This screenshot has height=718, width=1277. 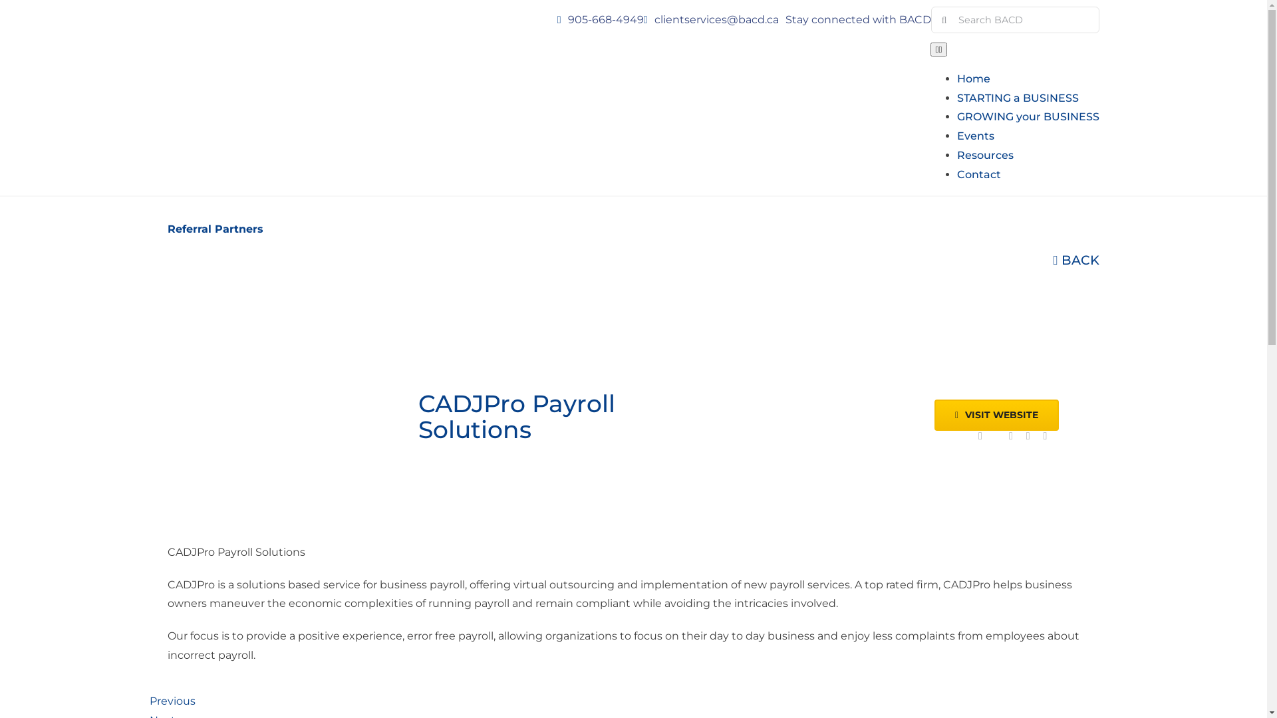 I want to click on cadjpropayroll LOGO, so click(x=279, y=427).